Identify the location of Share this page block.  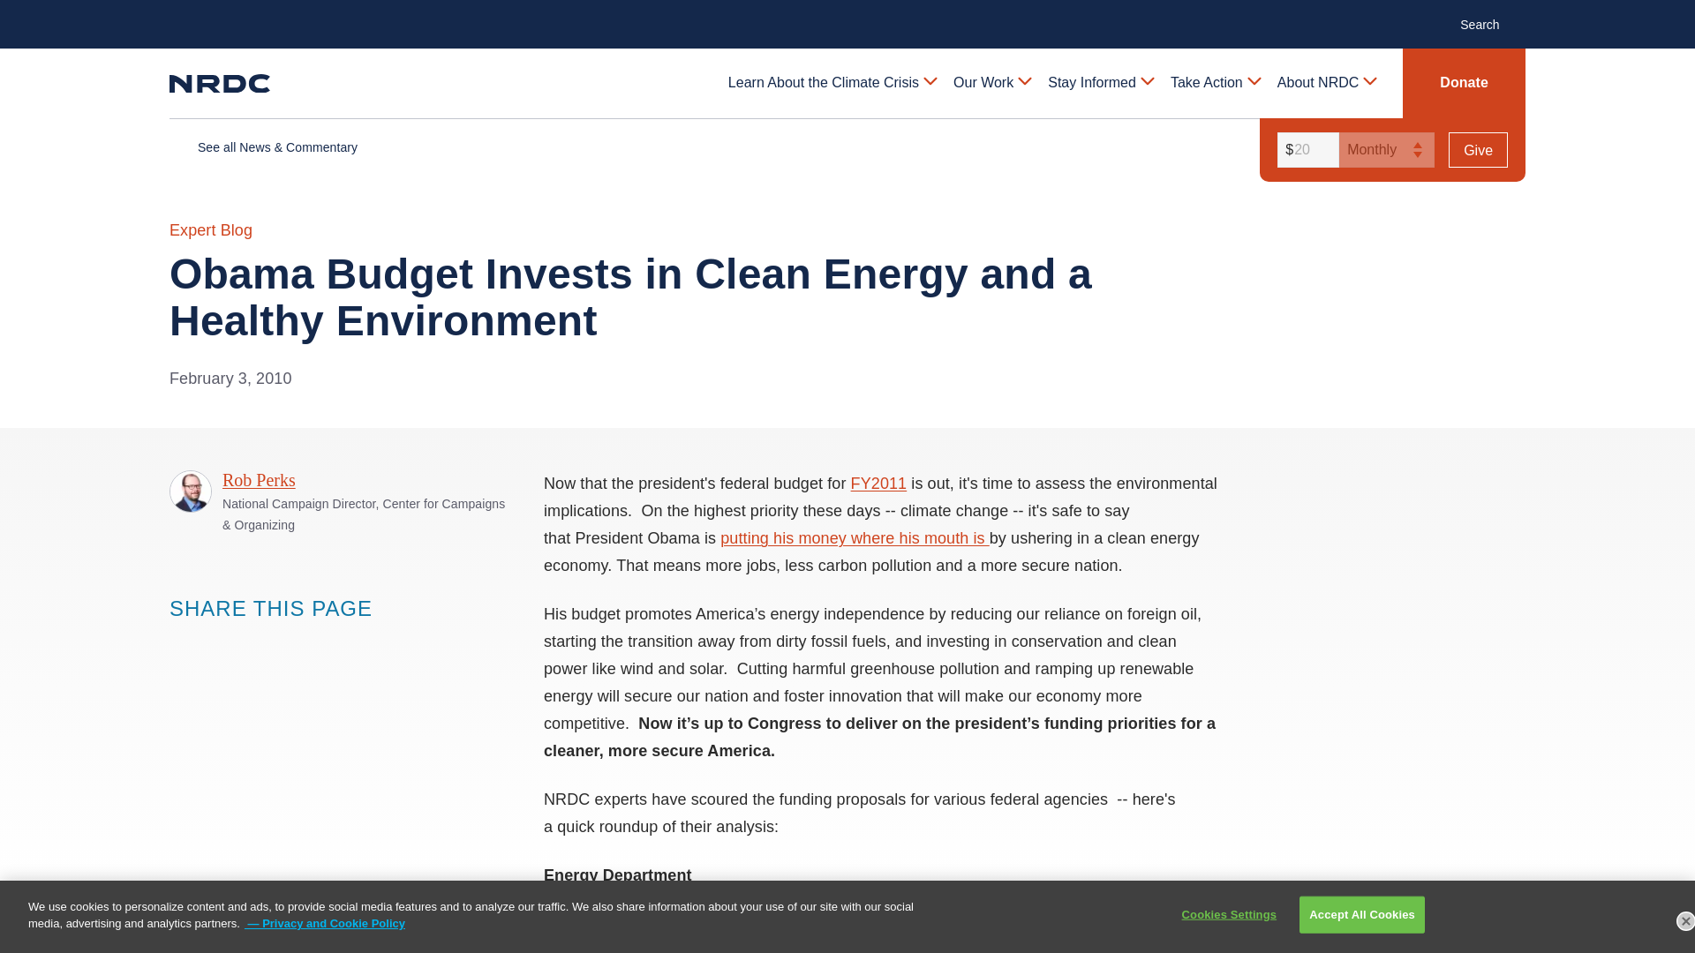
(182, 642).